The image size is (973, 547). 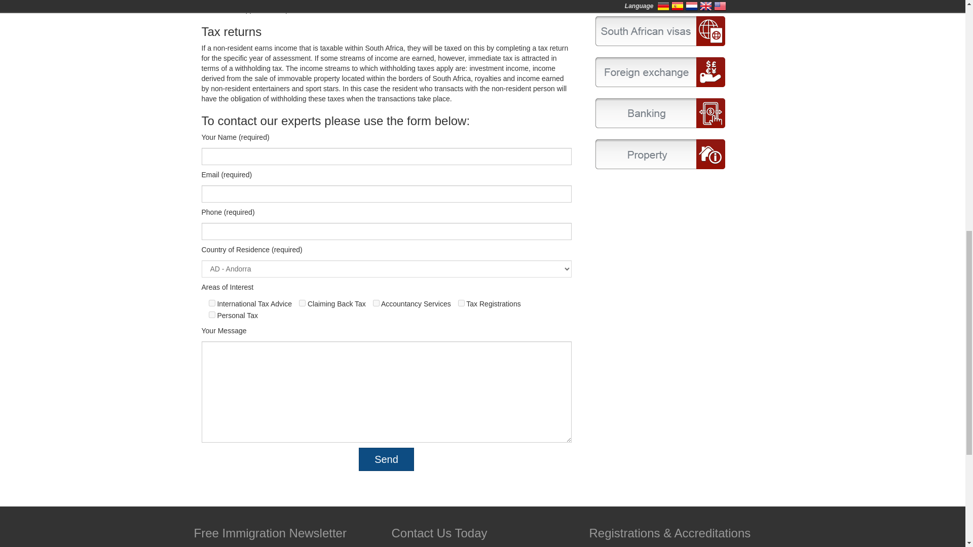 What do you see at coordinates (212, 303) in the screenshot?
I see `International Tax Advice` at bounding box center [212, 303].